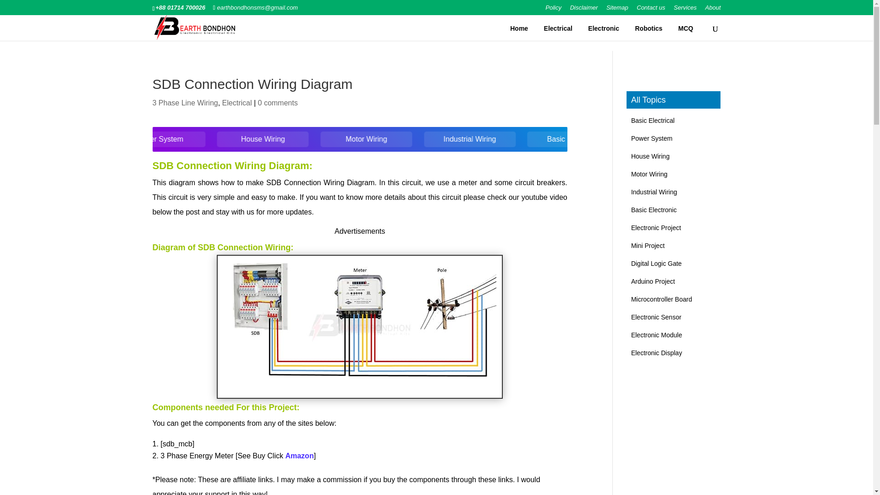 The height and width of the screenshot is (495, 880). Describe the element at coordinates (584, 10) in the screenshot. I see `Disclaimer` at that location.